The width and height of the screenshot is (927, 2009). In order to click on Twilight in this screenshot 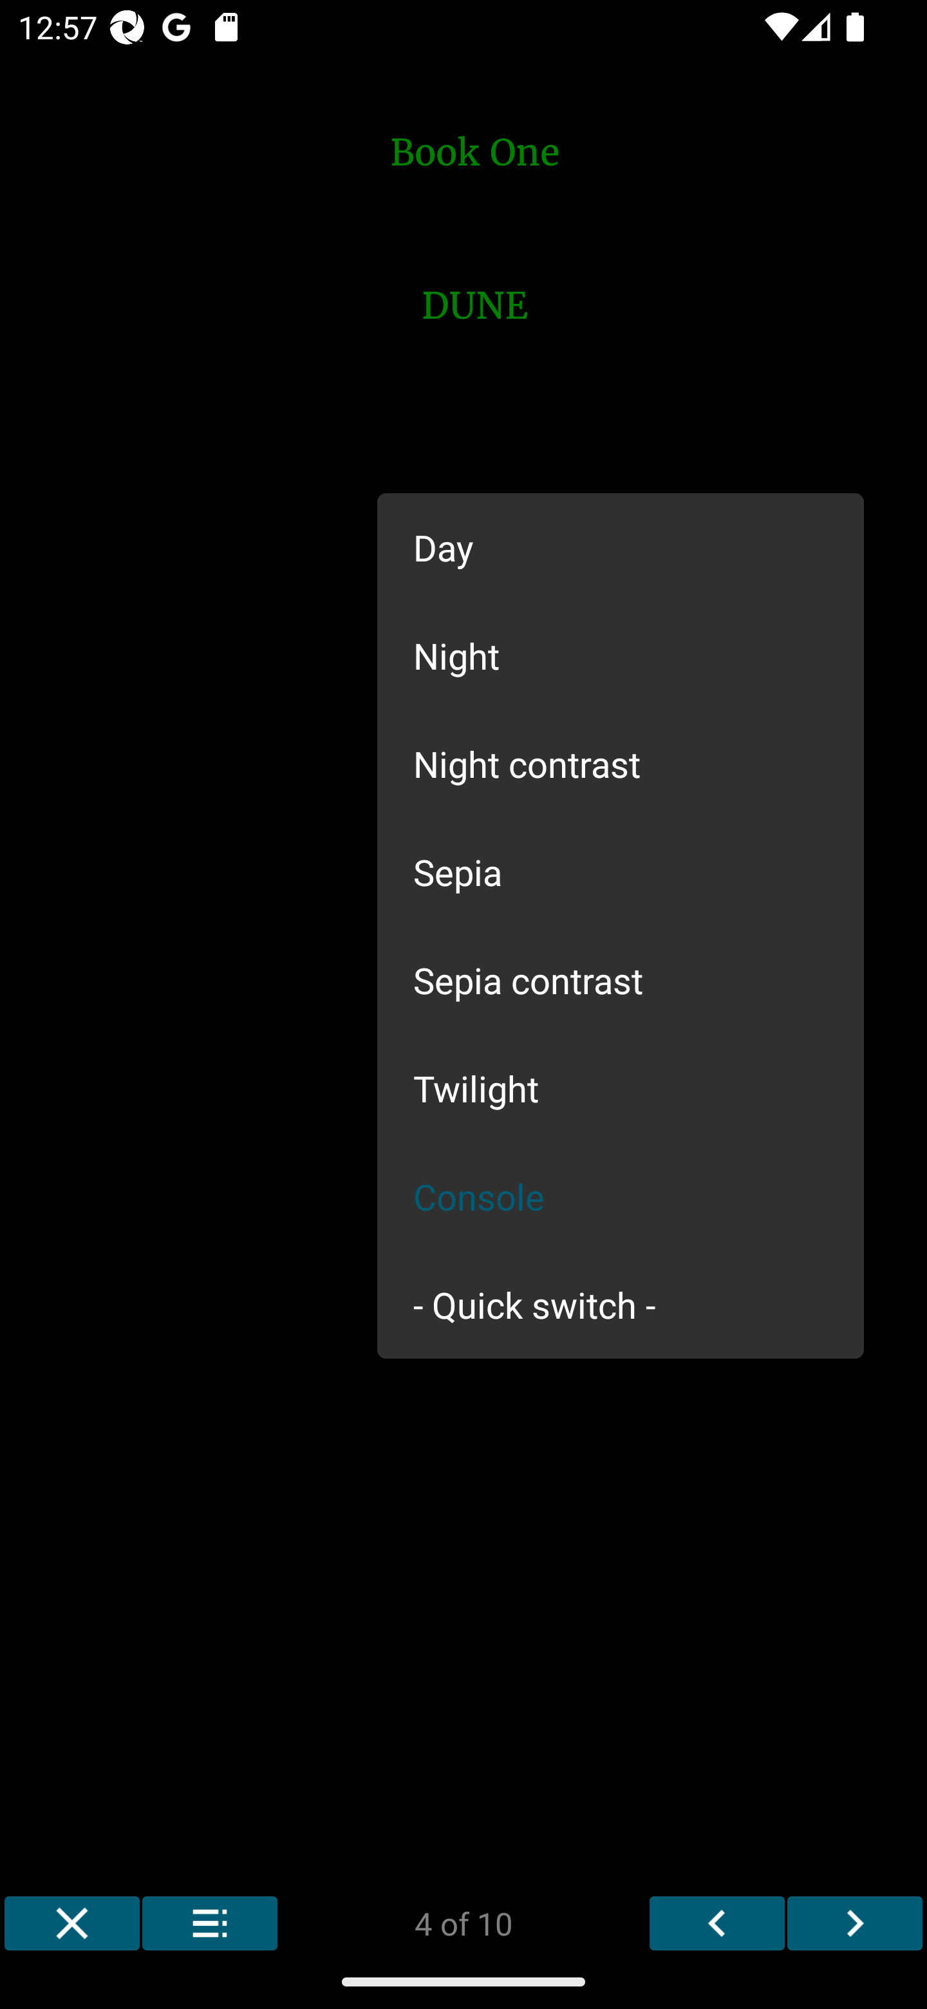, I will do `click(621, 1088)`.